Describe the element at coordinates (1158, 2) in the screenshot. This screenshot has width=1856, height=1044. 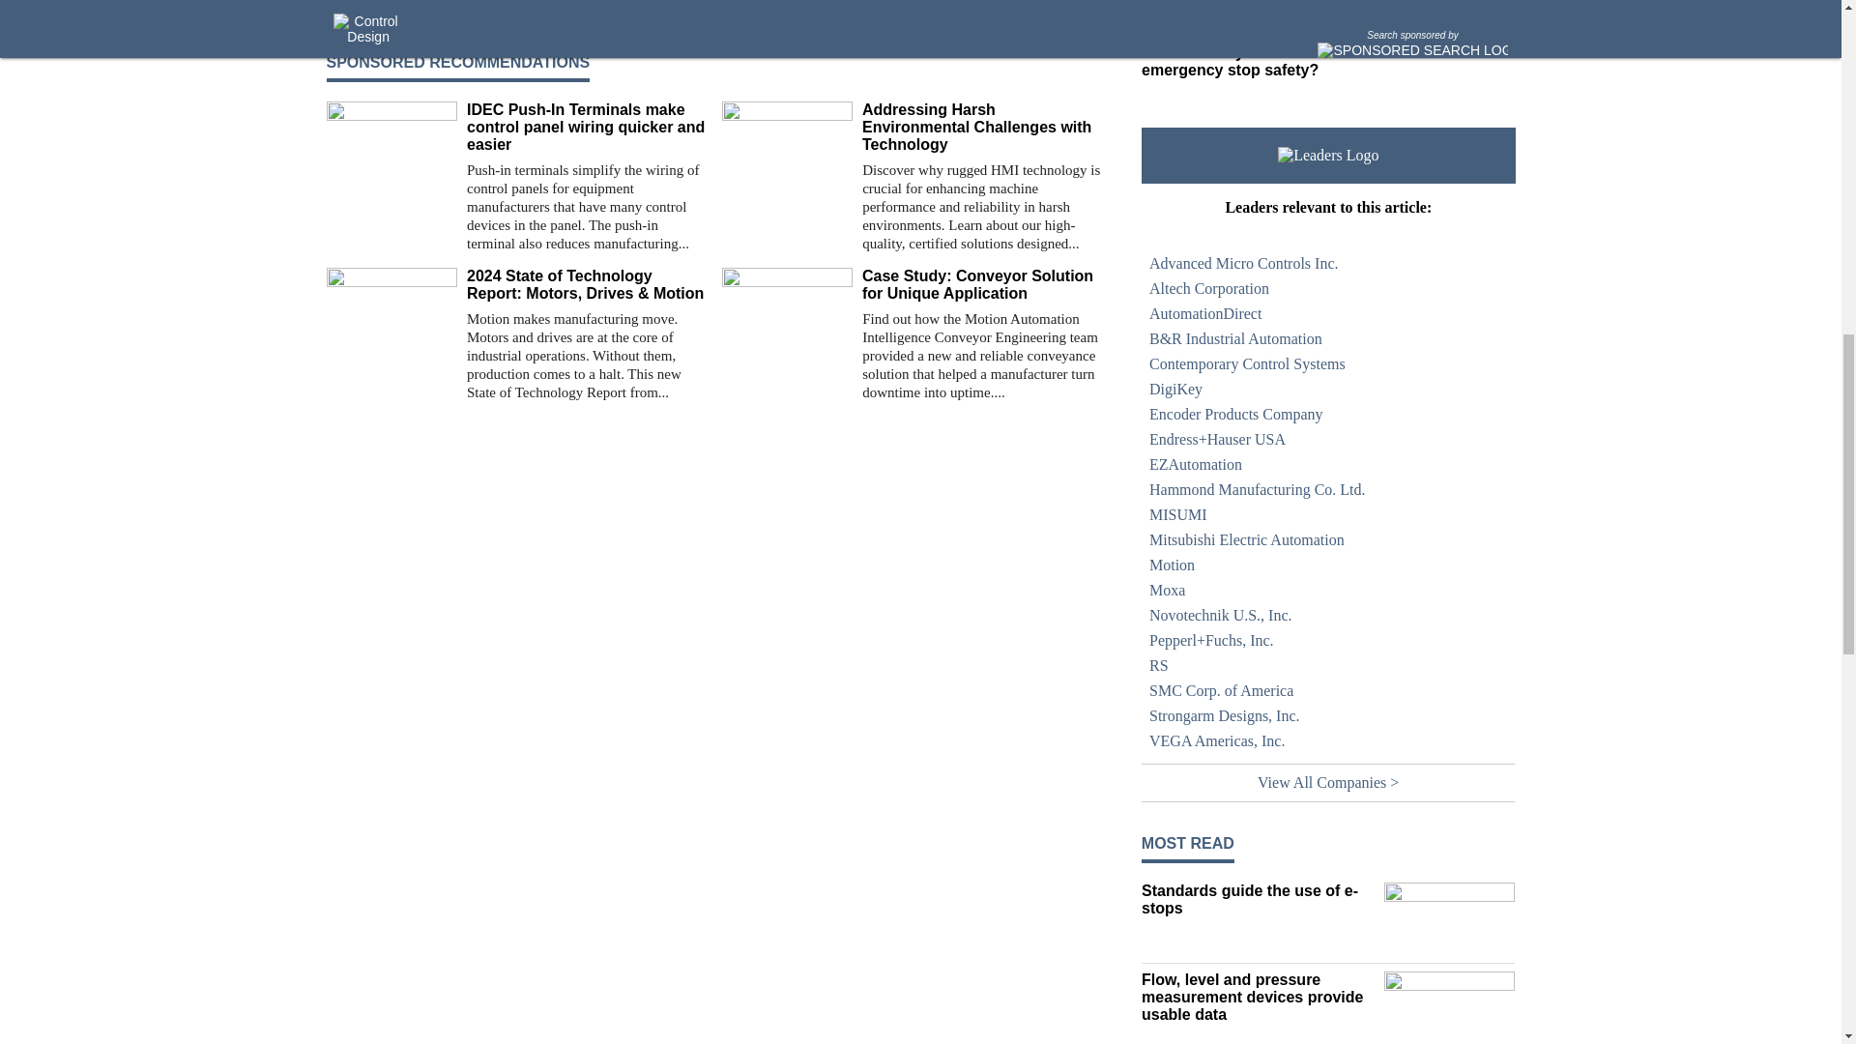
I see `Festo` at that location.